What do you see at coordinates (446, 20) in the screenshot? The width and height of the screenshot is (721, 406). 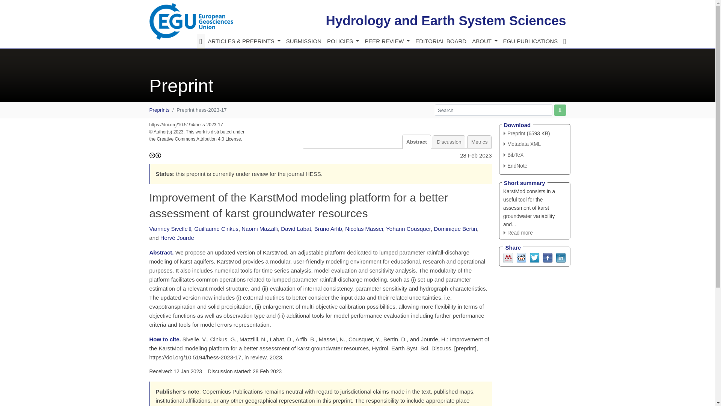 I see `Hydrology and Earth System Sciences` at bounding box center [446, 20].